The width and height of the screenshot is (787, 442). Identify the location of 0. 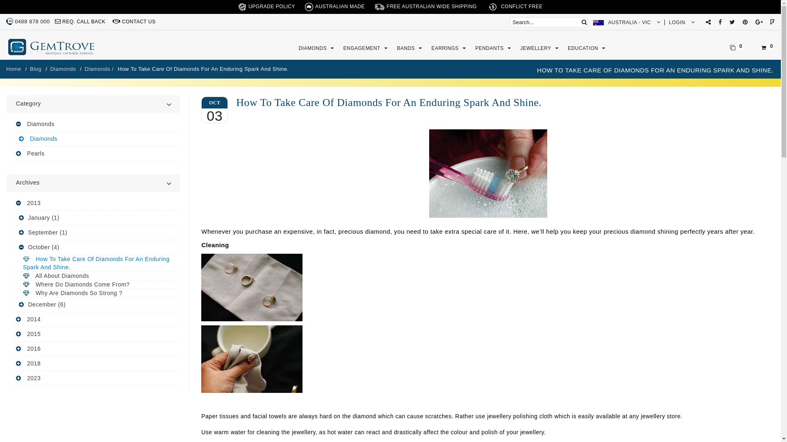
(78, 4).